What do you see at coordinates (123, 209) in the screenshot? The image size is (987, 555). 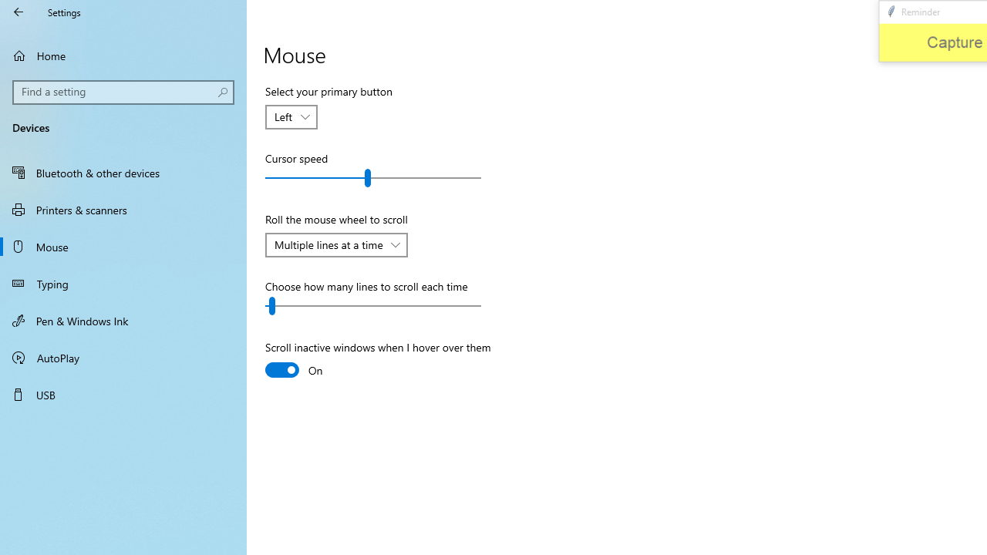 I see `Printers & scanners` at bounding box center [123, 209].